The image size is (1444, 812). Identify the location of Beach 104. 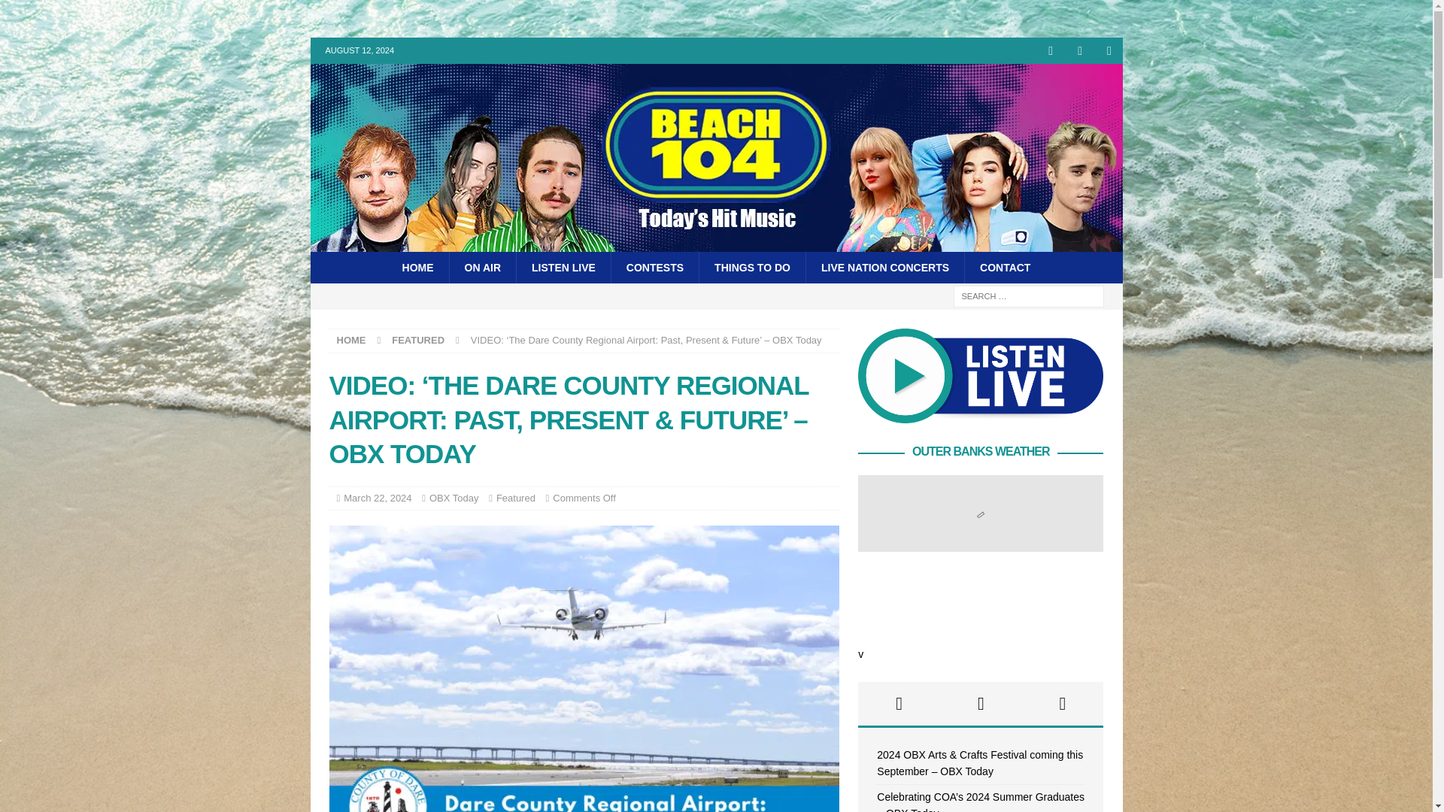
(716, 244).